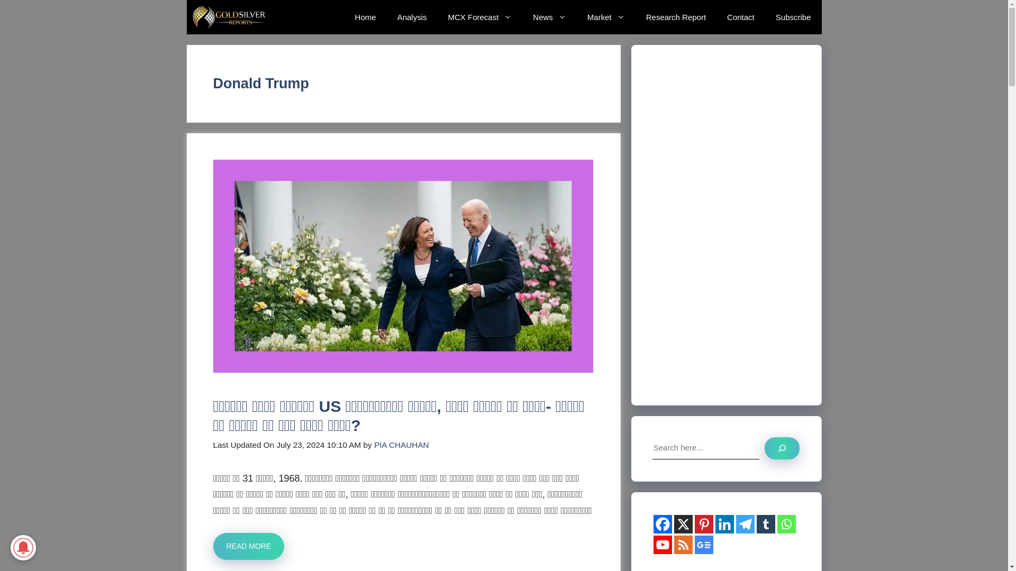 This screenshot has height=571, width=1016. I want to click on Gold Silver Reports, so click(230, 17).